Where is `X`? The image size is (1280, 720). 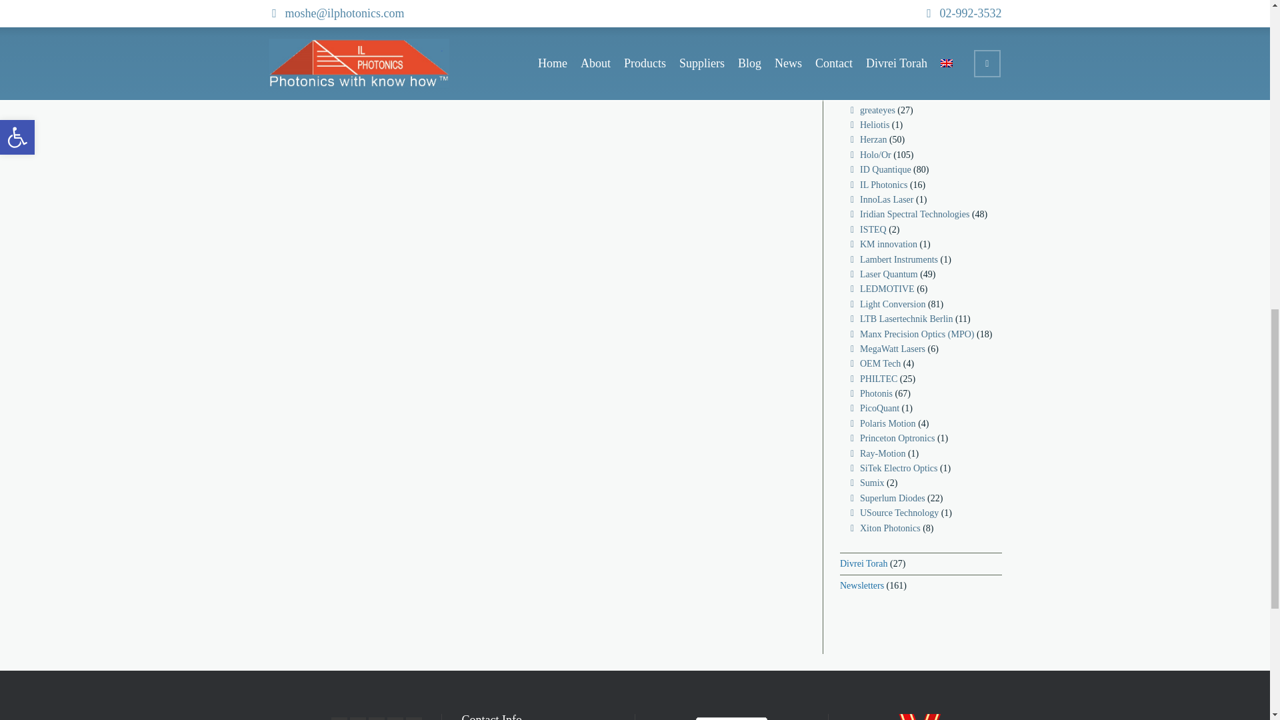 X is located at coordinates (357, 719).